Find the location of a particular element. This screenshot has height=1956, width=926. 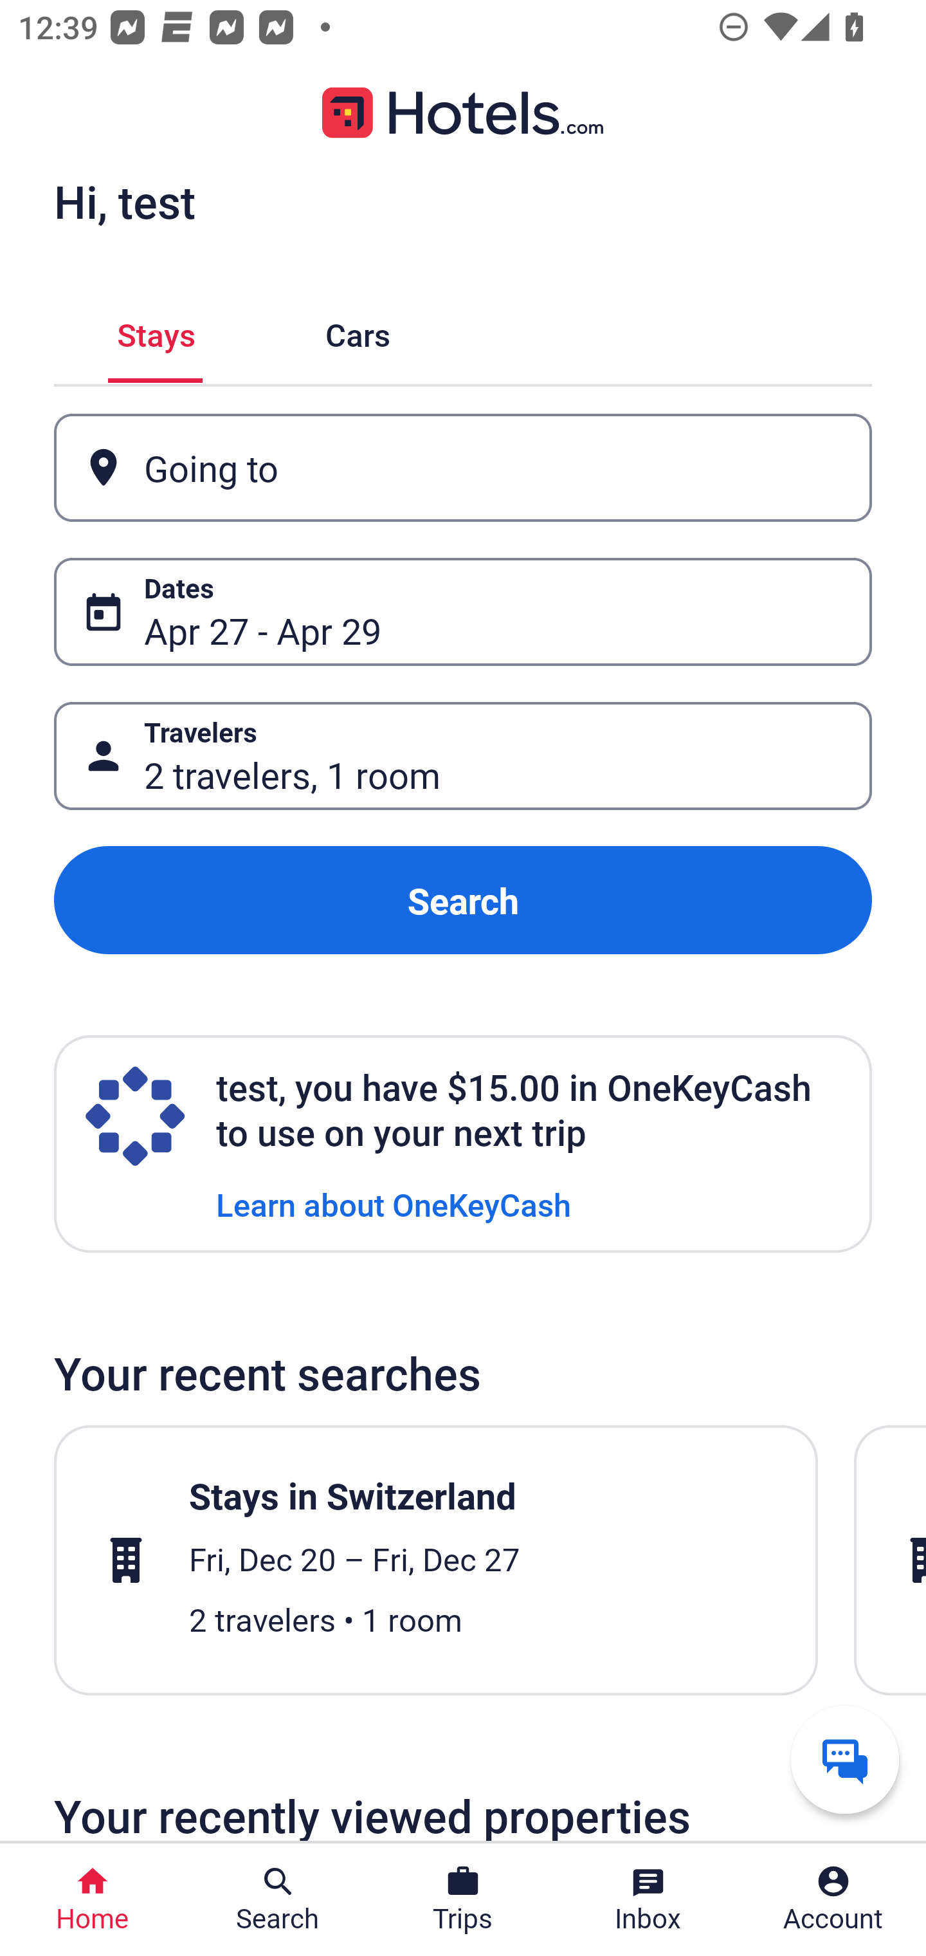

Learn about OneKeyCash Learn about OneKeyCash Link is located at coordinates (394, 1203).